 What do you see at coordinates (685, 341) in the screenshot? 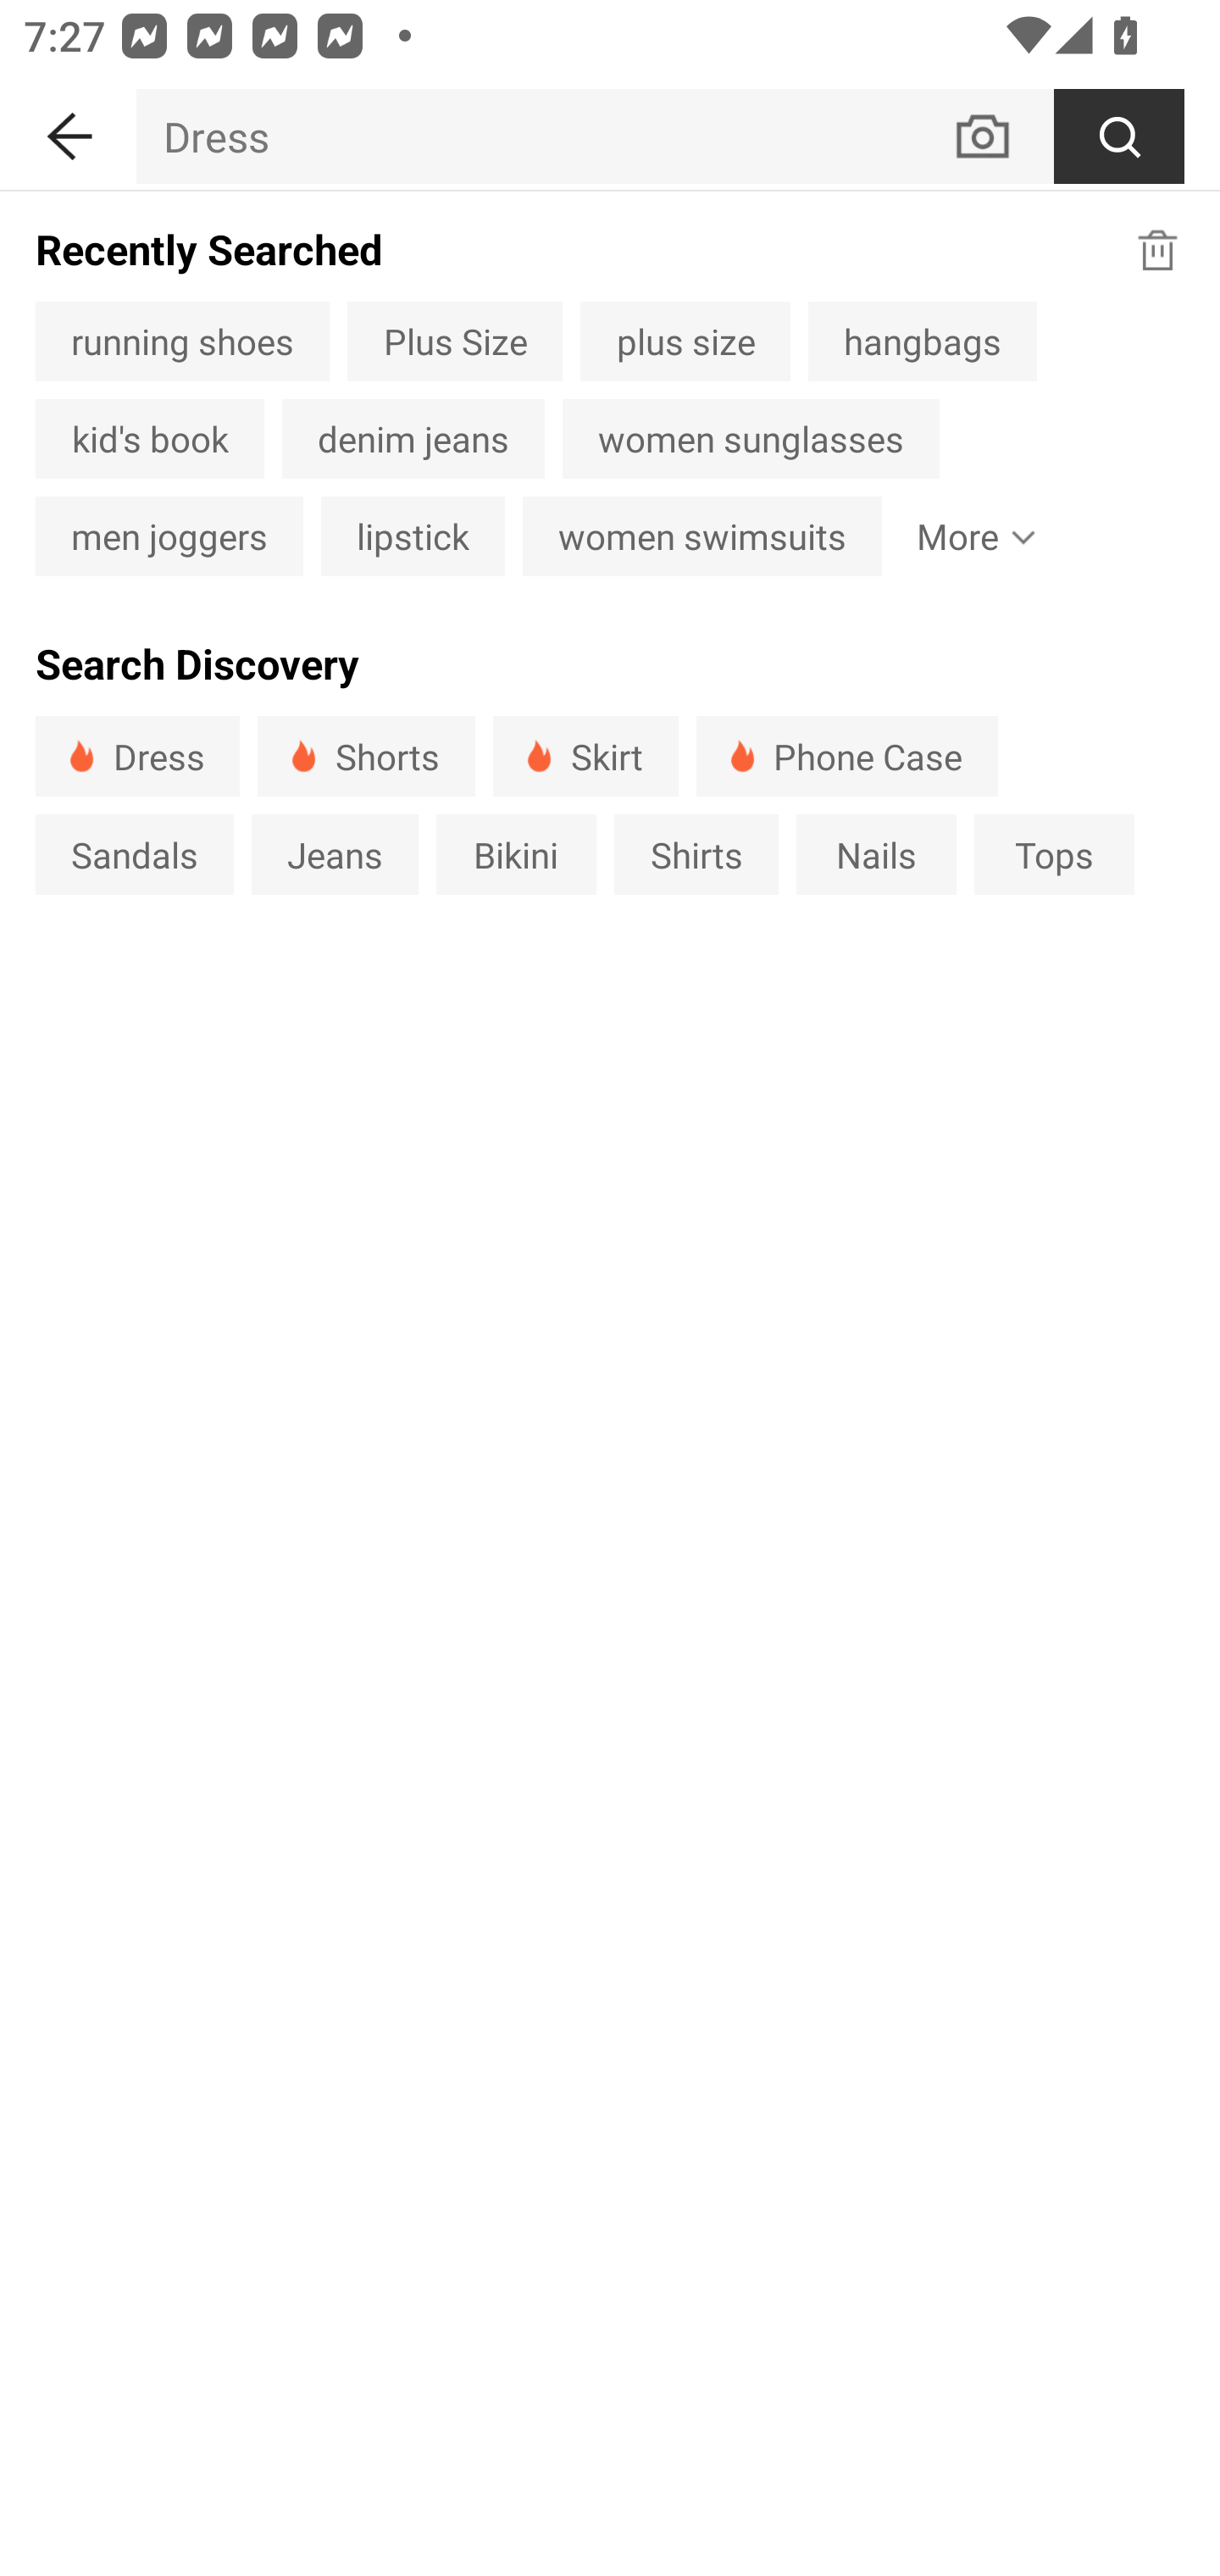
I see `plus size` at bounding box center [685, 341].